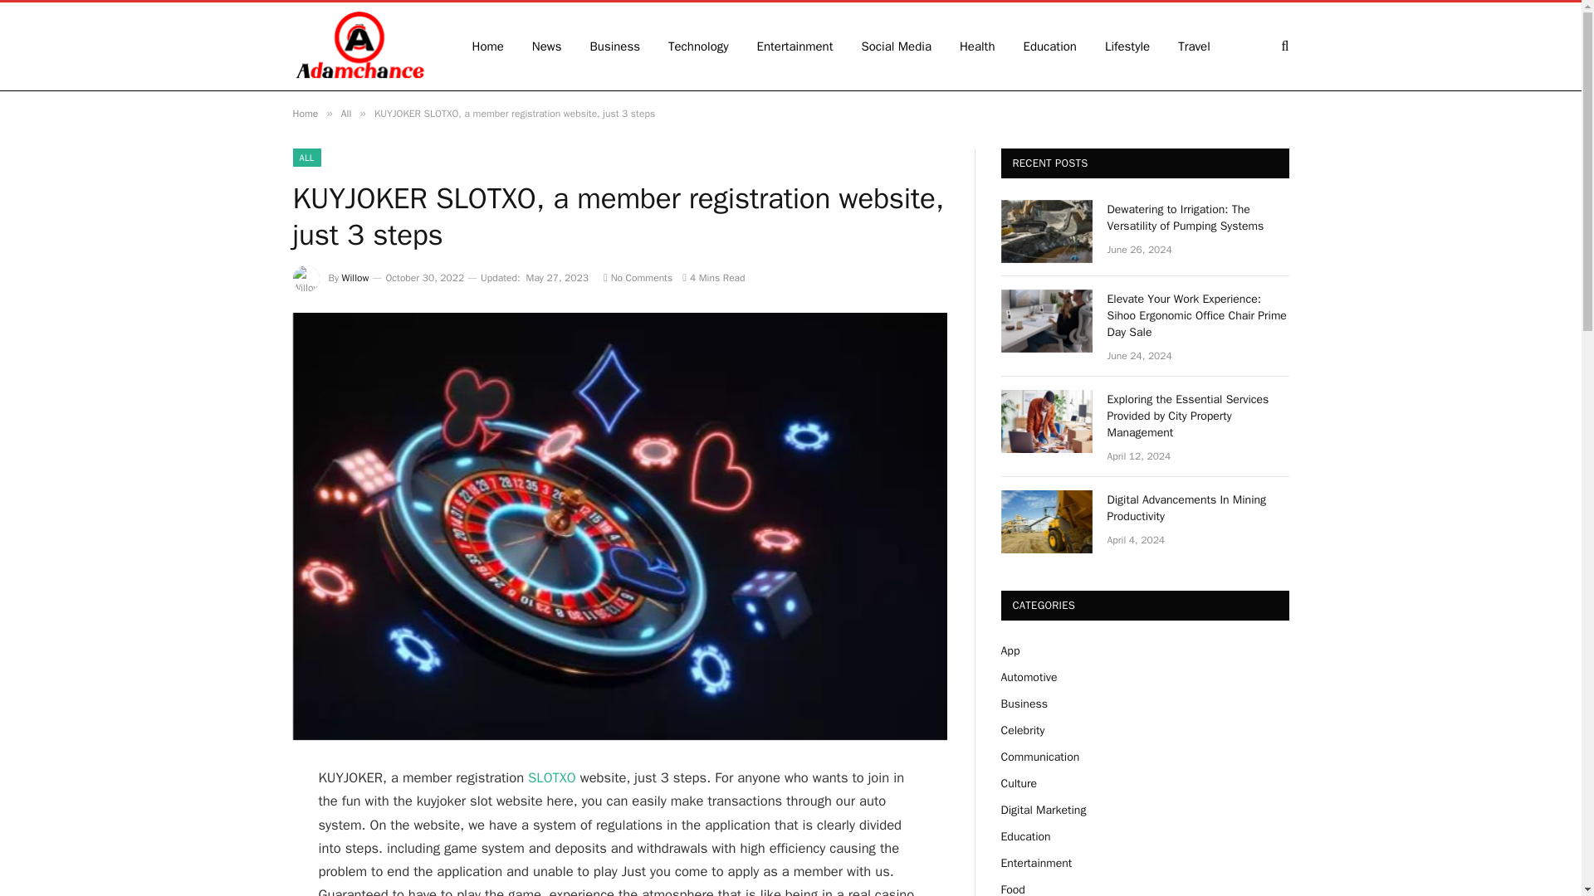 Image resolution: width=1594 pixels, height=896 pixels. Describe the element at coordinates (1127, 46) in the screenshot. I see `Lifestyle` at that location.